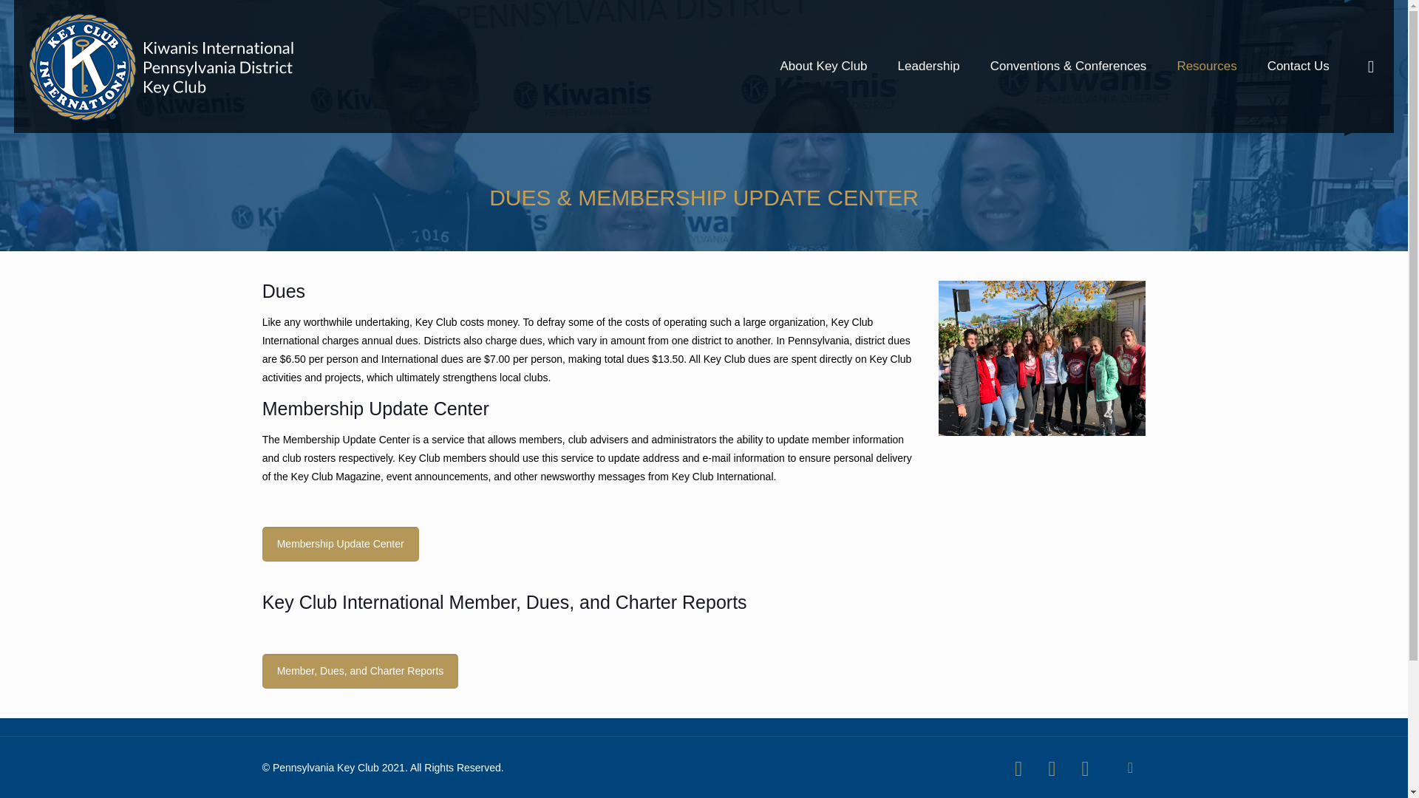  What do you see at coordinates (164, 66) in the screenshot?
I see `Pennsylvania District Key Club` at bounding box center [164, 66].